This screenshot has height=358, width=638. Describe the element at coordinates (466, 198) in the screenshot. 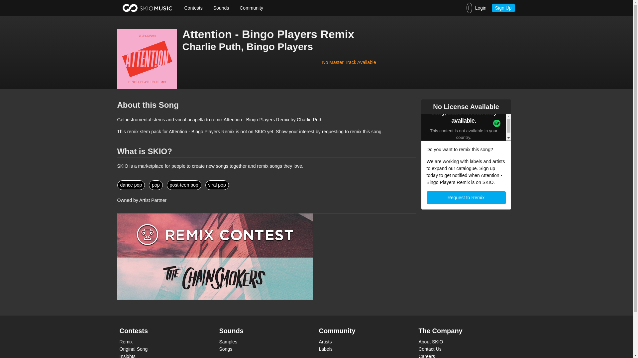

I see `Request to Remix` at that location.